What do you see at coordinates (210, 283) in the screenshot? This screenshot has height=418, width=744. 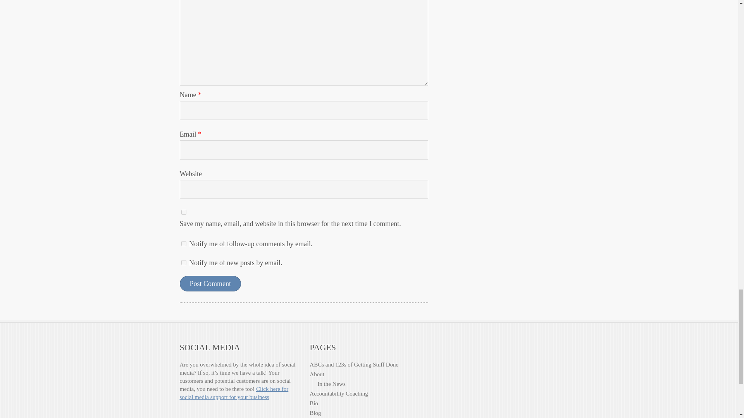 I see `Post Comment` at bounding box center [210, 283].